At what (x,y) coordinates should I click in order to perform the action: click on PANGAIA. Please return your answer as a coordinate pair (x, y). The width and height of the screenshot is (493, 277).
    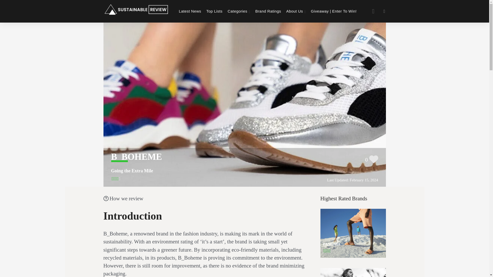
    Looking at the image, I should click on (353, 233).